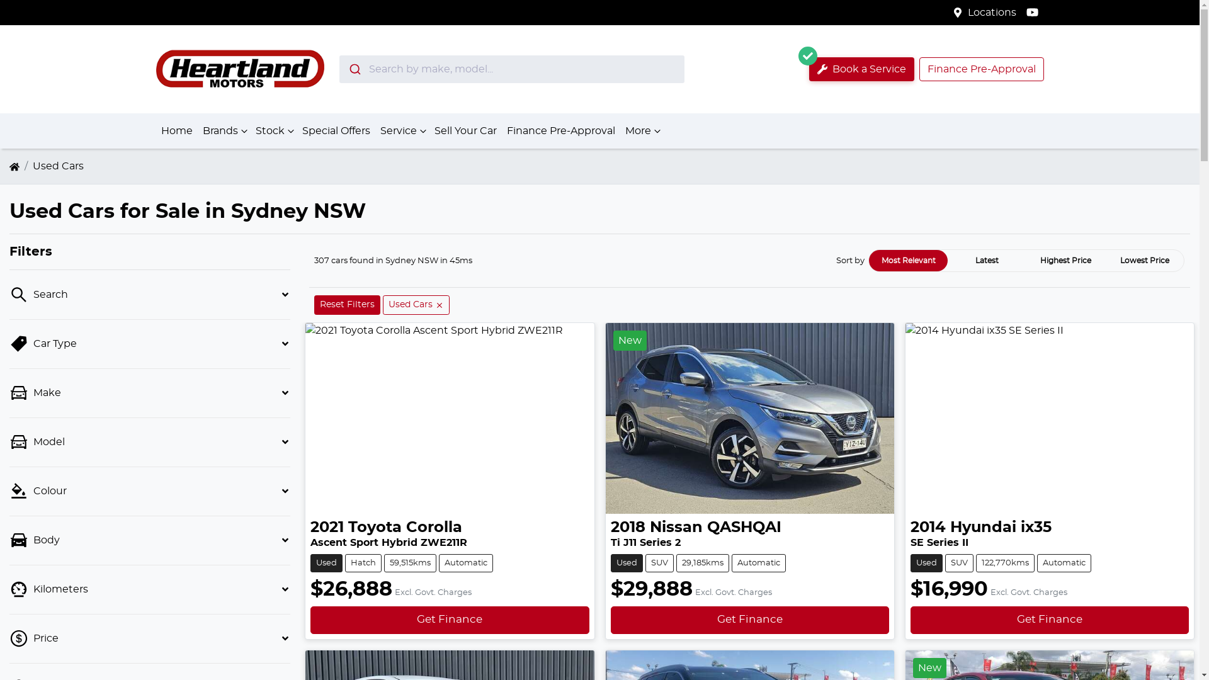 This screenshot has width=1209, height=680. I want to click on Locations, so click(992, 13).